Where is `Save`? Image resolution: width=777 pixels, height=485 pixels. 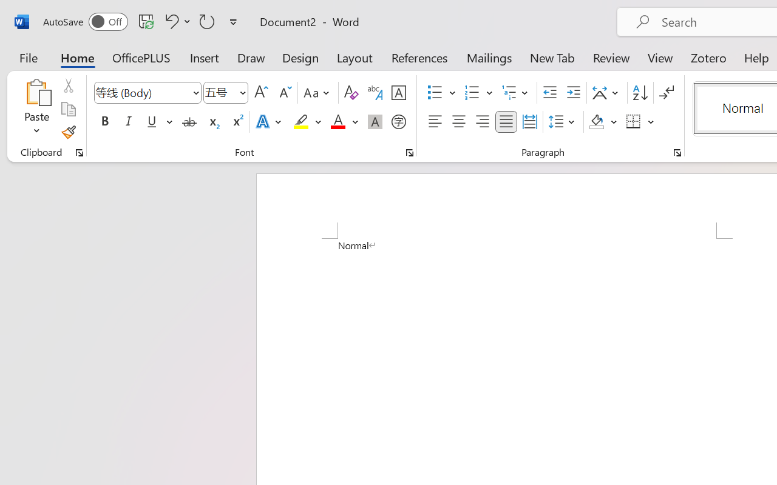
Save is located at coordinates (146, 21).